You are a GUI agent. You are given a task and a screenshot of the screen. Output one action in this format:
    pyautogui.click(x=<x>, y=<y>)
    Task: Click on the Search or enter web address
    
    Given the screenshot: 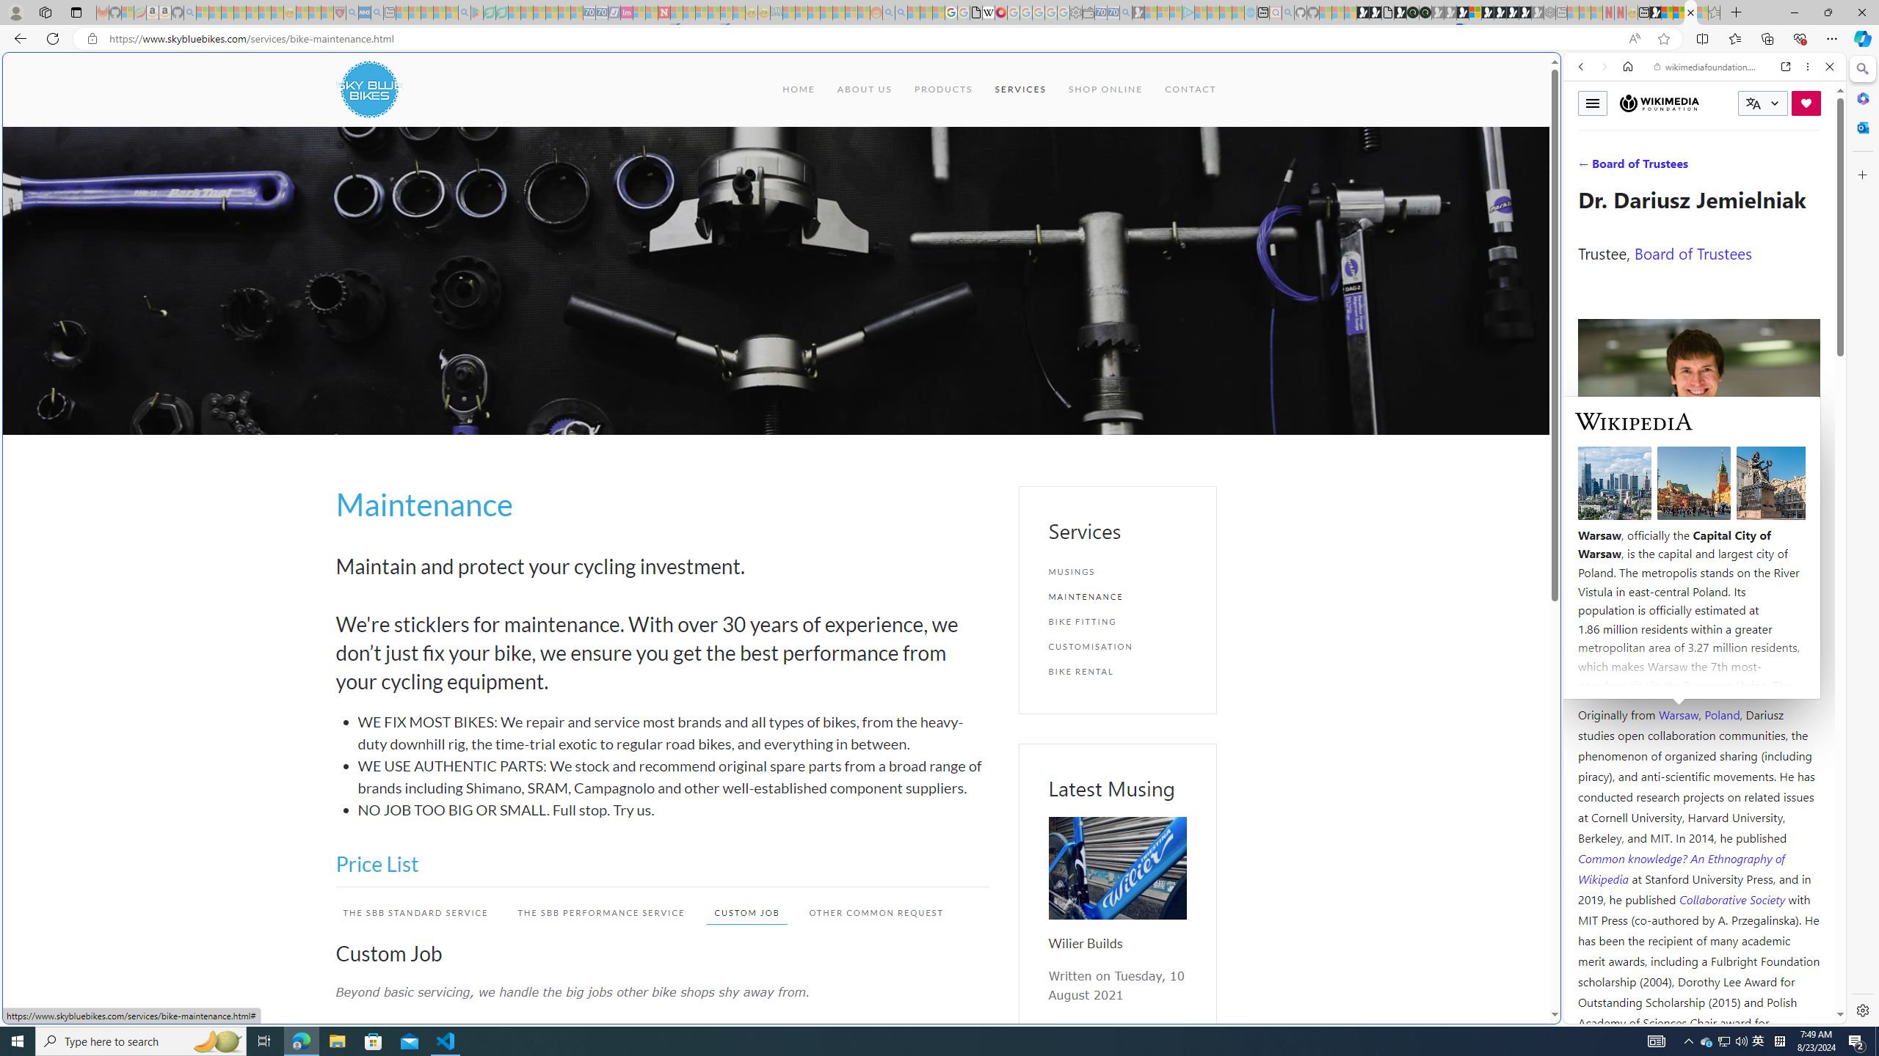 What is the action you would take?
    pyautogui.click(x=1191, y=141)
    